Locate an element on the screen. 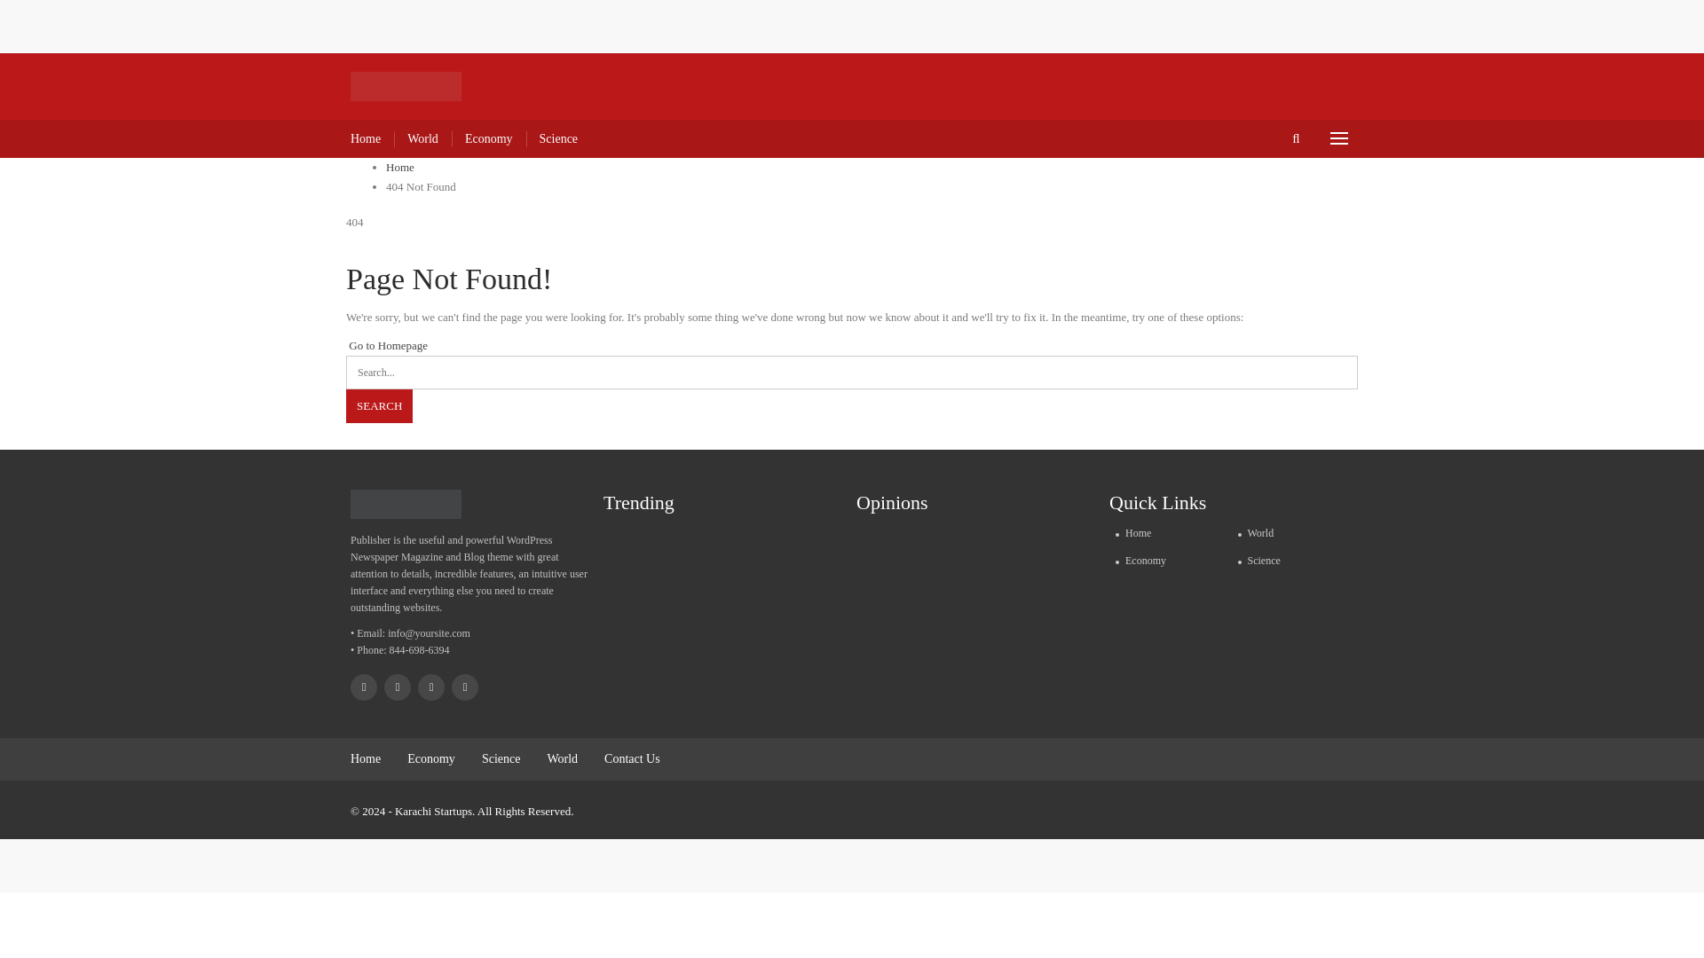 The image size is (1704, 958). Go to Homepage is located at coordinates (386, 346).